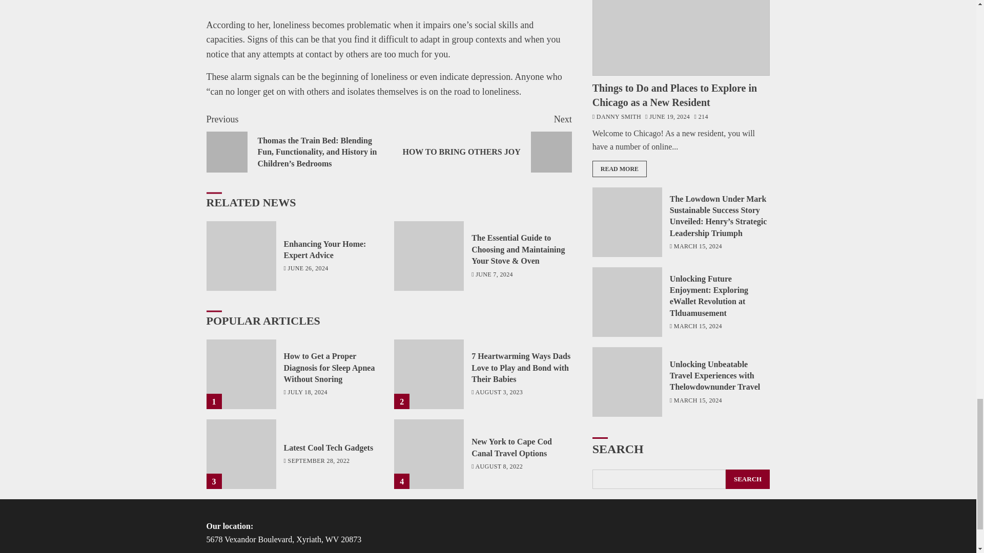 This screenshot has height=553, width=984. I want to click on Enhancing Your Home: Expert Advice, so click(325, 249).